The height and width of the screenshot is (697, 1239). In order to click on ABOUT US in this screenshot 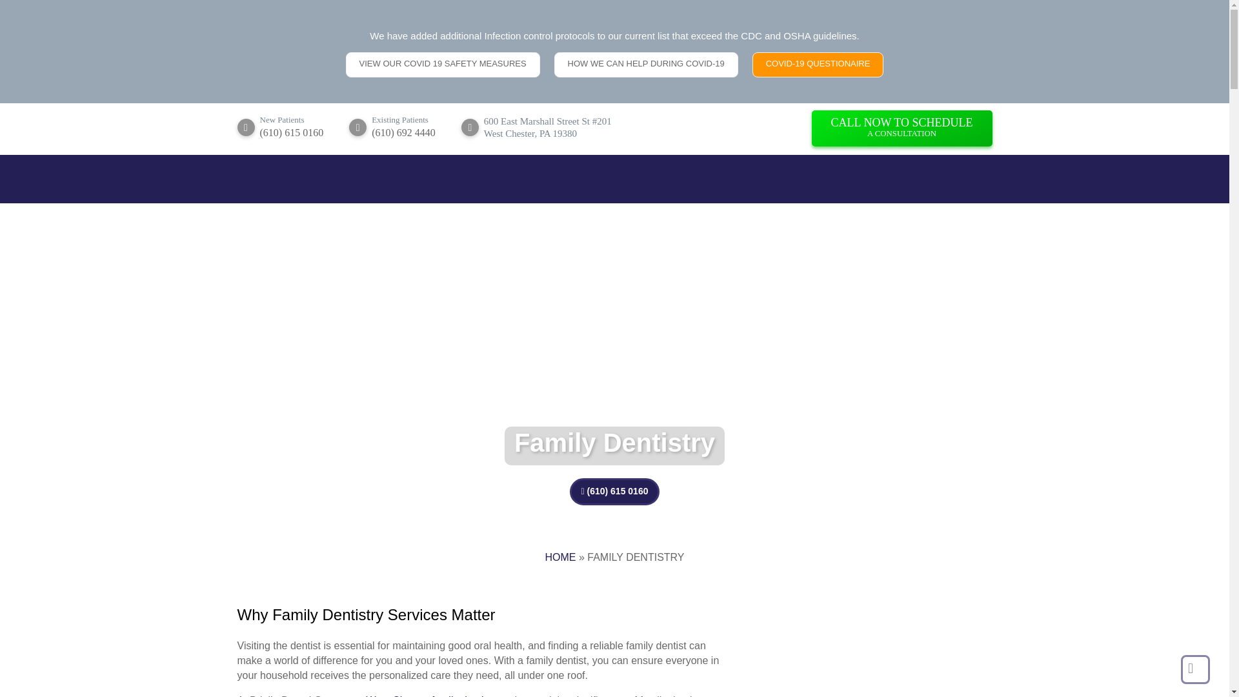, I will do `click(443, 65)`.